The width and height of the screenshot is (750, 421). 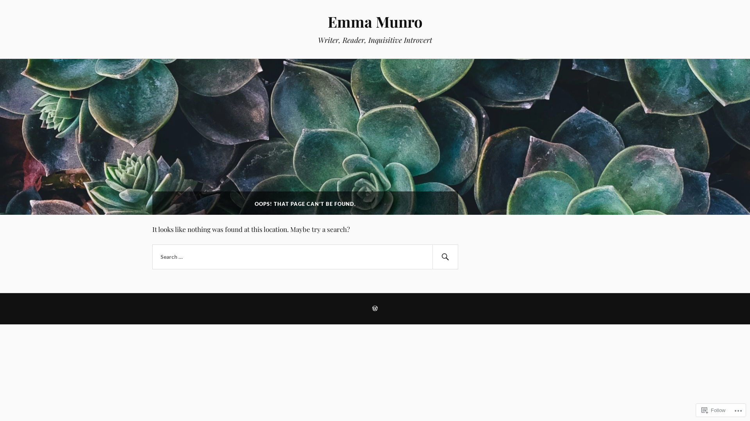 I want to click on Search for:, so click(x=305, y=257).